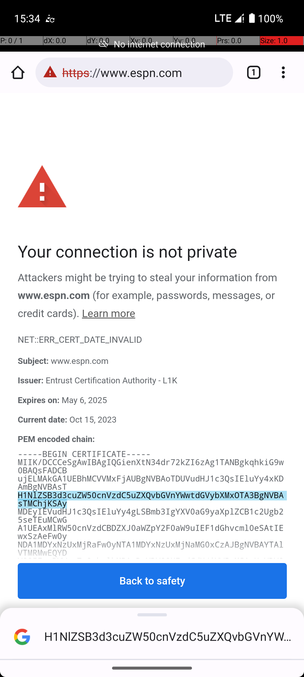  I want to click on MDEyIEVudHJ1c3QsIEluYy4gLSBmb3IgYXV0aG9yaXplZCB1c2Ugb25seTEuMCwG, so click(151, 516).